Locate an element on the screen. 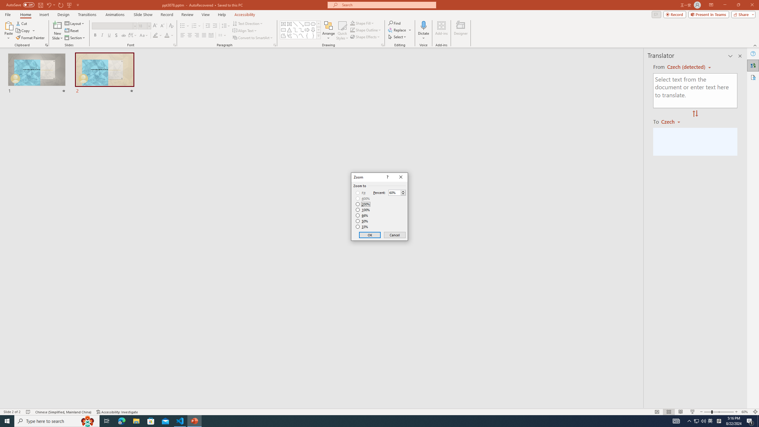 This screenshot has height=427, width=759. Shape Outline Green, Accent 1 is located at coordinates (352, 30).